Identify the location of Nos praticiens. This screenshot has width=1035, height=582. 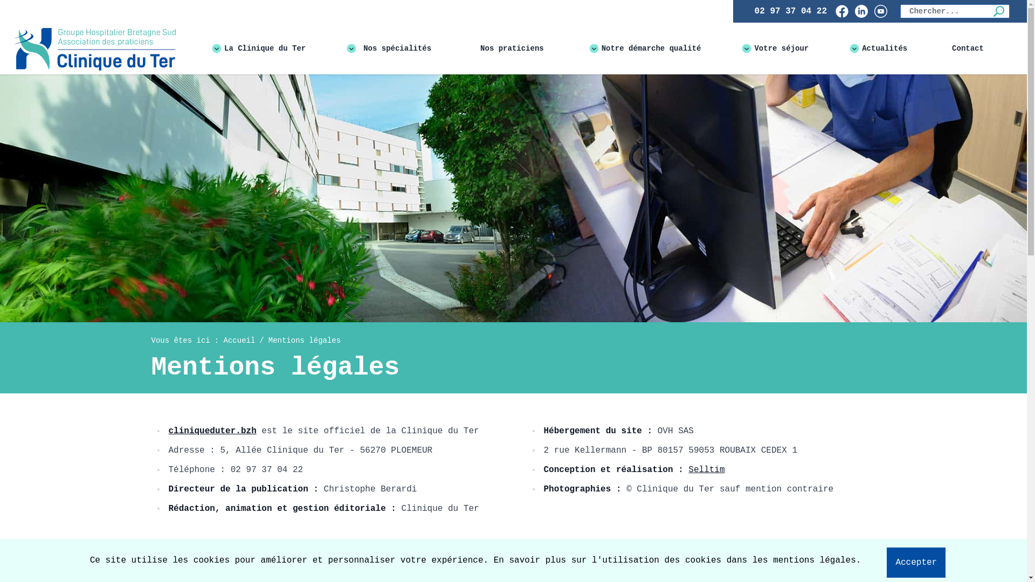
(512, 48).